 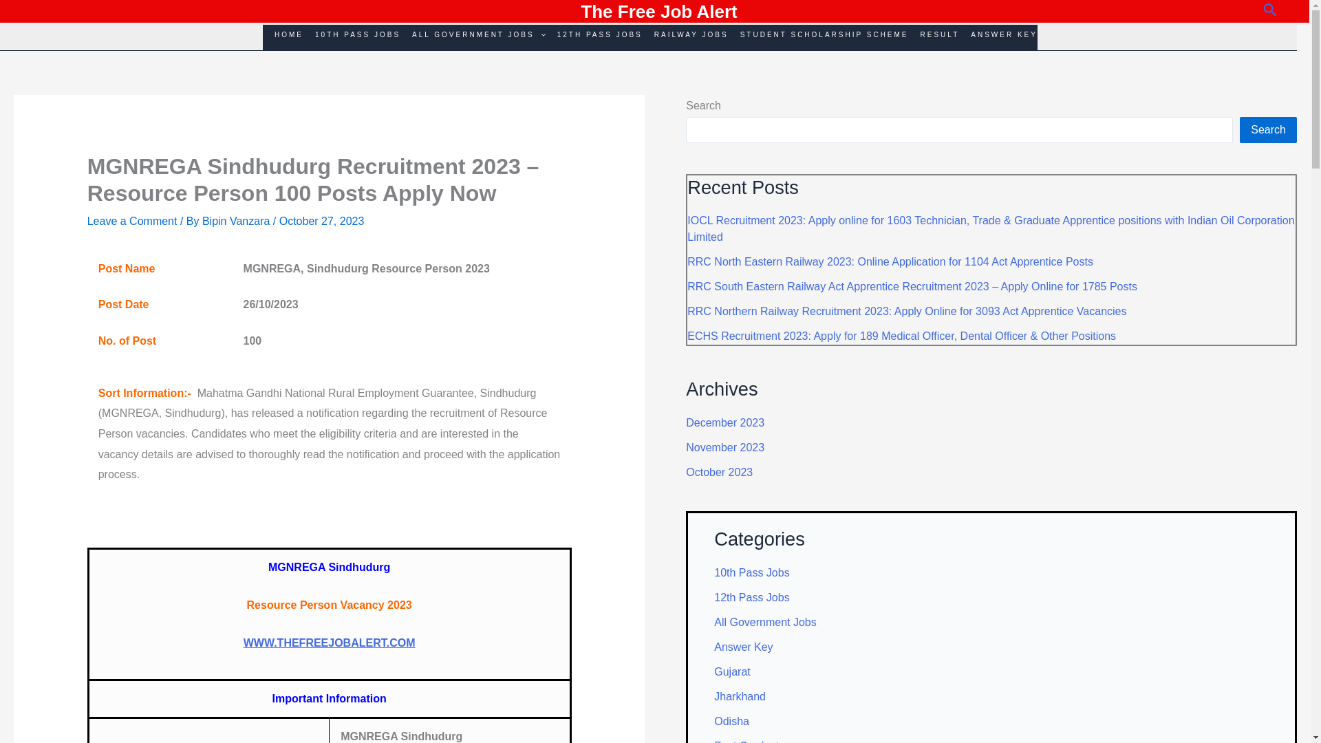 I want to click on RAILWAY JOBS, so click(x=685, y=37).